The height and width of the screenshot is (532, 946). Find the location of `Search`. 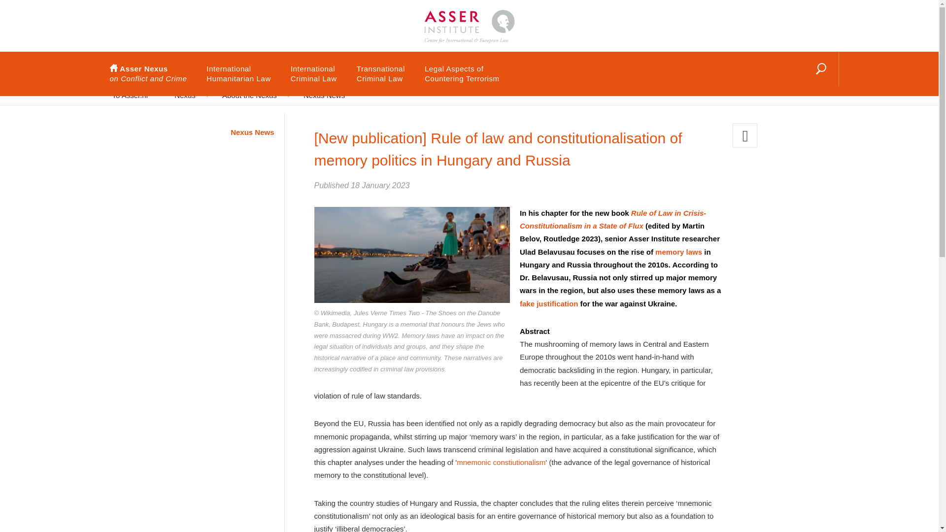

Search is located at coordinates (798, 81).